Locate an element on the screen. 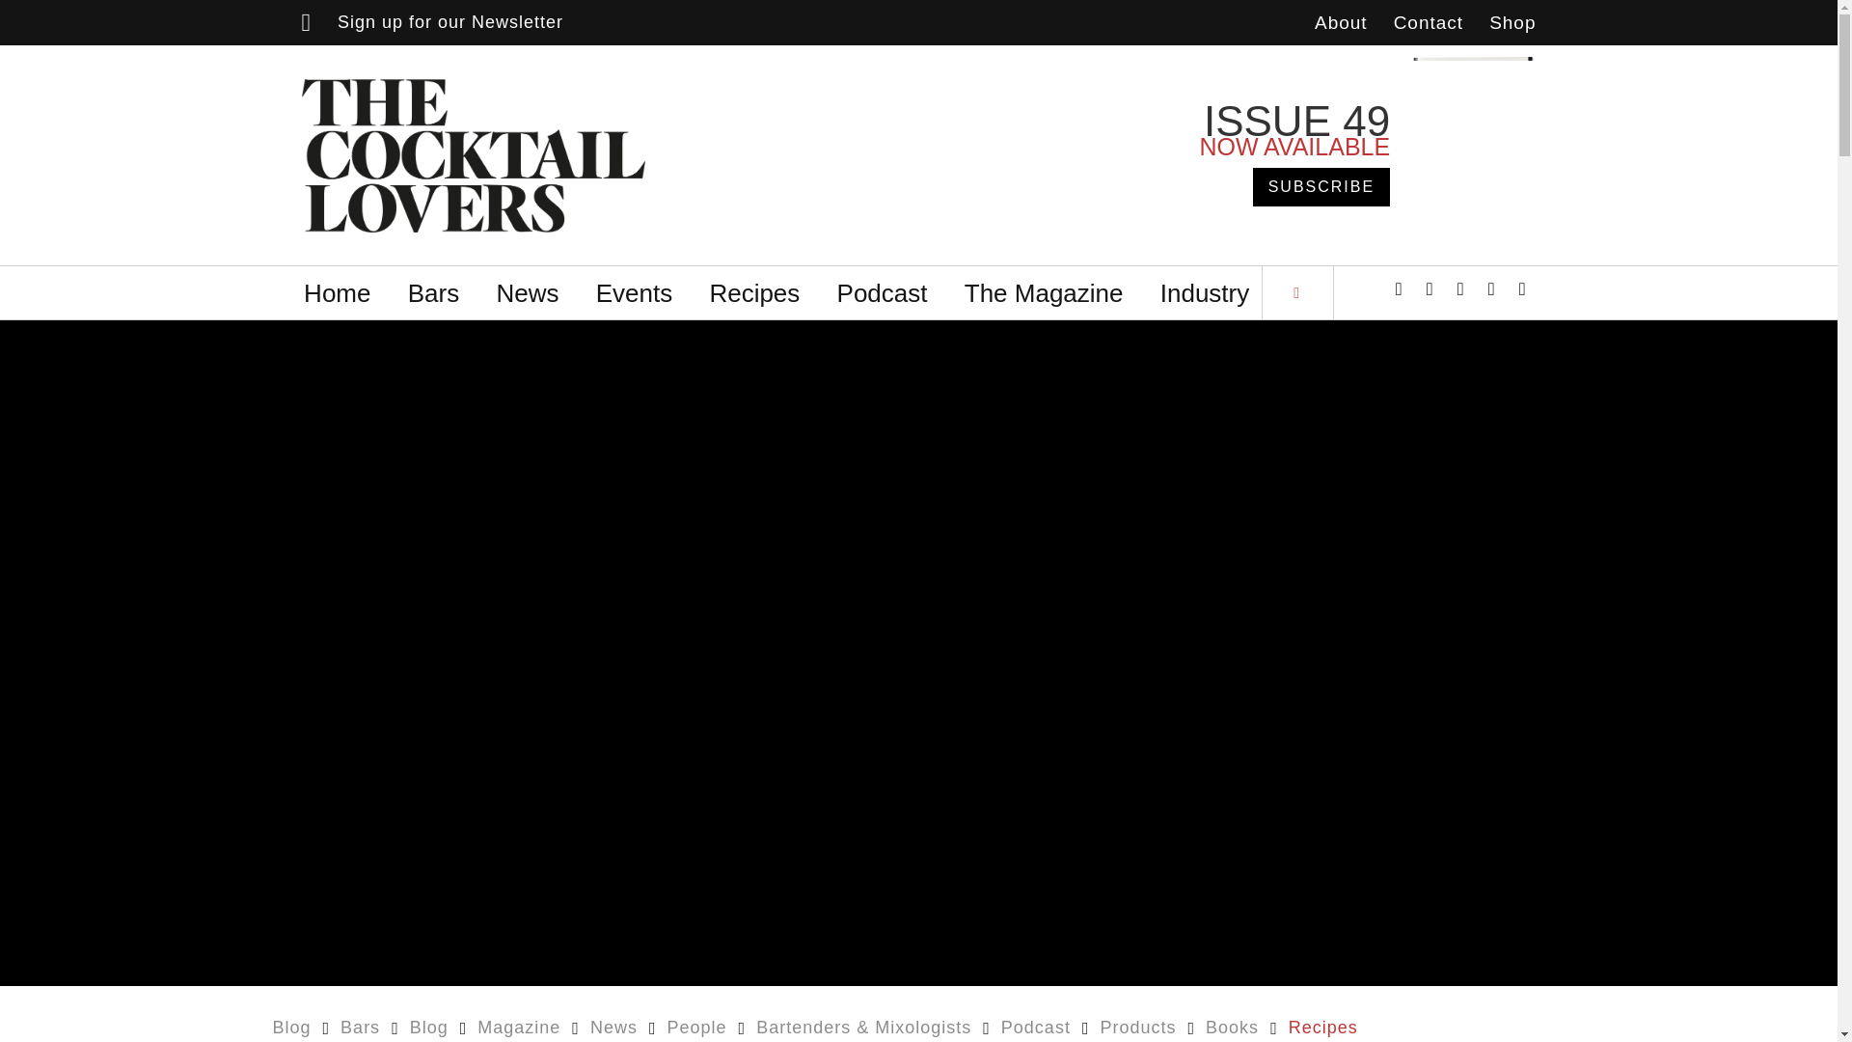  About is located at coordinates (1341, 23).